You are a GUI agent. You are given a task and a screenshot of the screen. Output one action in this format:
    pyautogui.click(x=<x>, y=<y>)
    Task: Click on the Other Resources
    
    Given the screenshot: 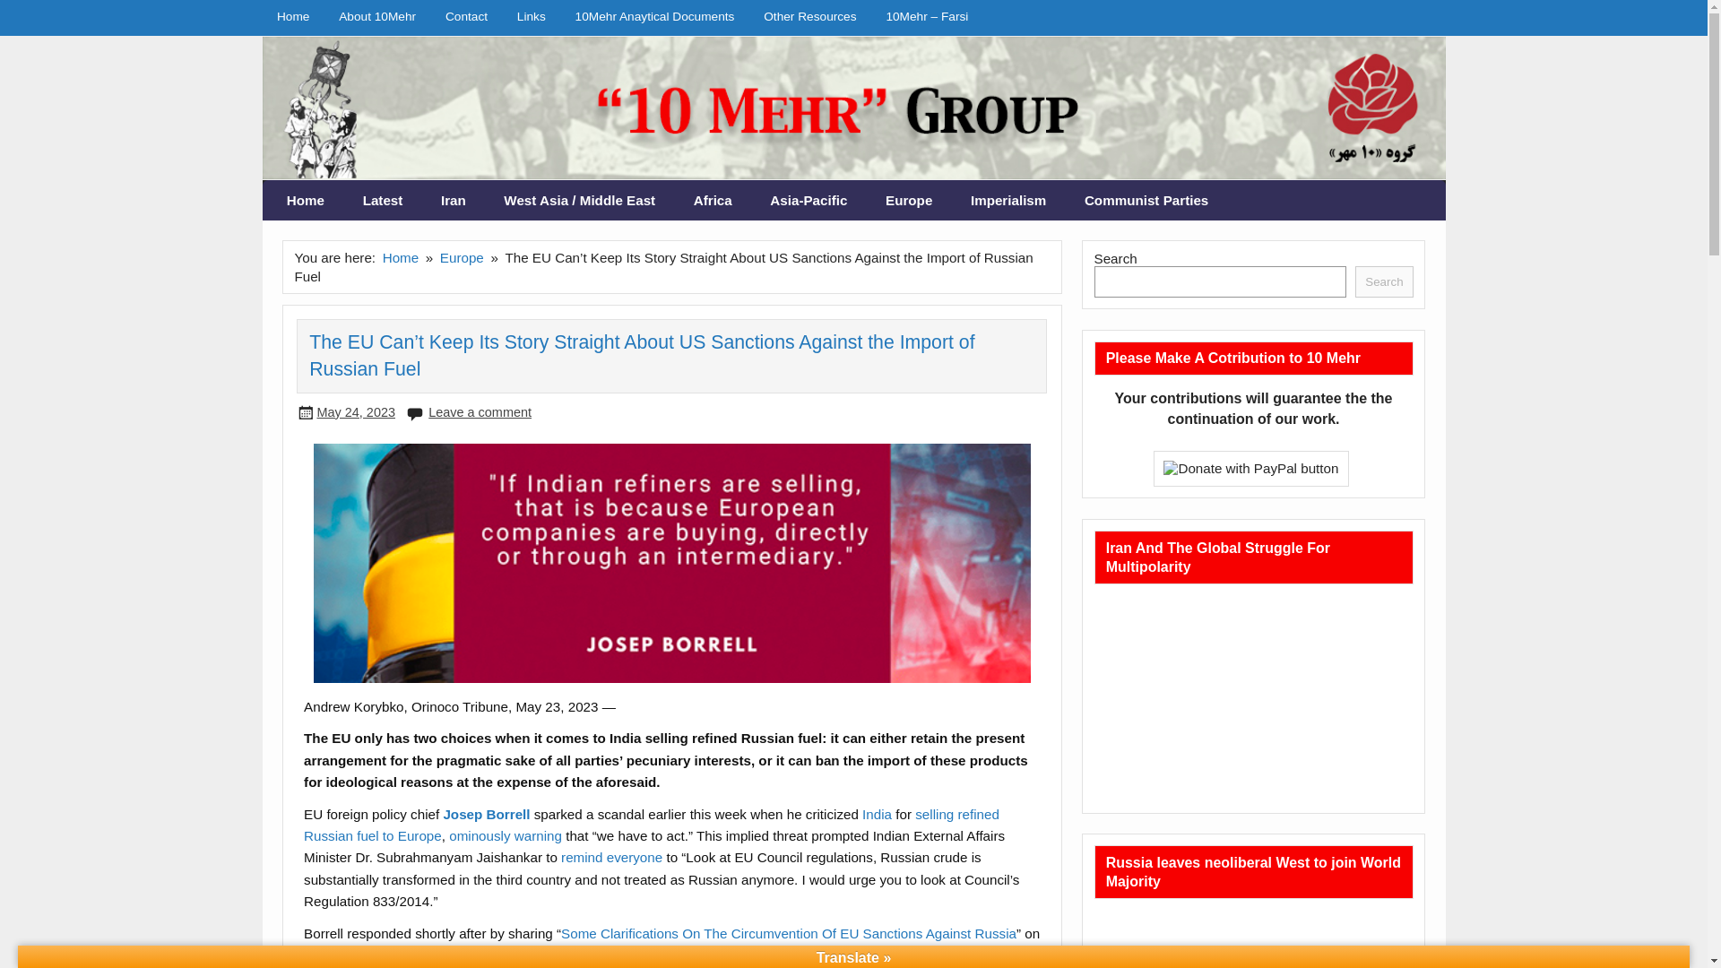 What is the action you would take?
    pyautogui.click(x=809, y=17)
    